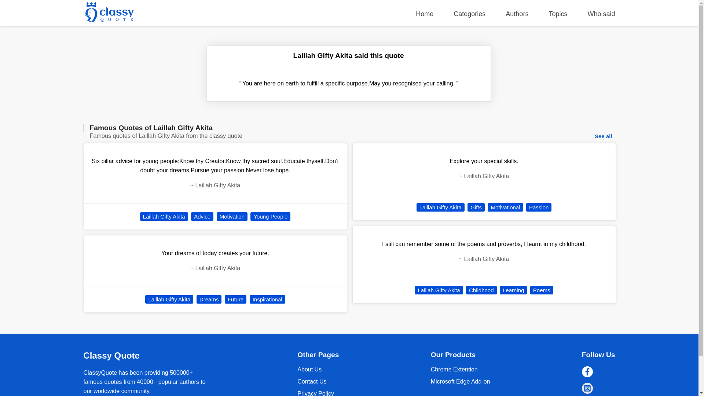 The width and height of the screenshot is (704, 396). What do you see at coordinates (538, 207) in the screenshot?
I see `Passion` at bounding box center [538, 207].